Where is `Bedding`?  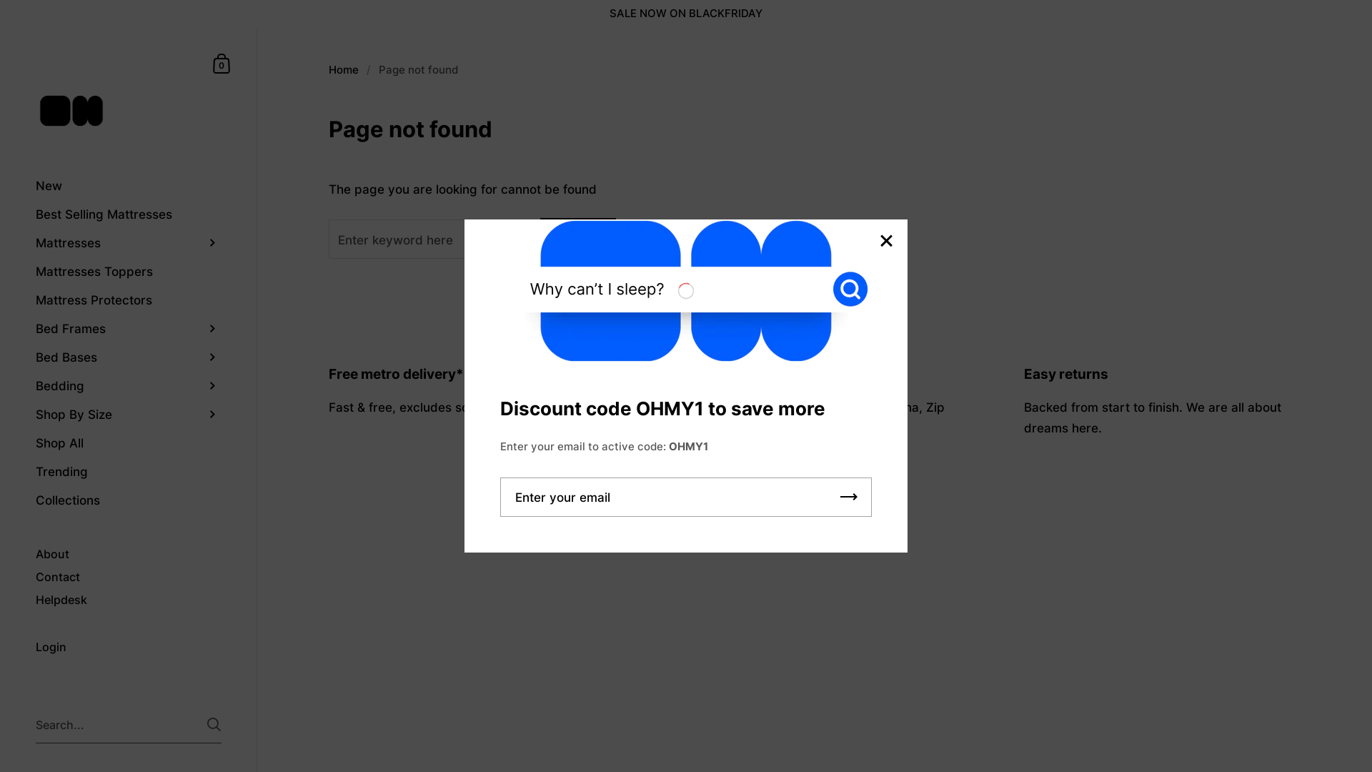
Bedding is located at coordinates (129, 386).